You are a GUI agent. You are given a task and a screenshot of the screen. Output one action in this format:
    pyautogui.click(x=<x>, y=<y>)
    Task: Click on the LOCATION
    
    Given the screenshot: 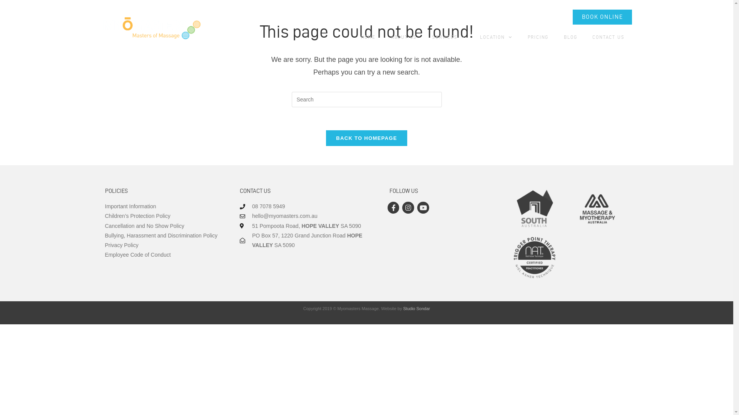 What is the action you would take?
    pyautogui.click(x=496, y=37)
    